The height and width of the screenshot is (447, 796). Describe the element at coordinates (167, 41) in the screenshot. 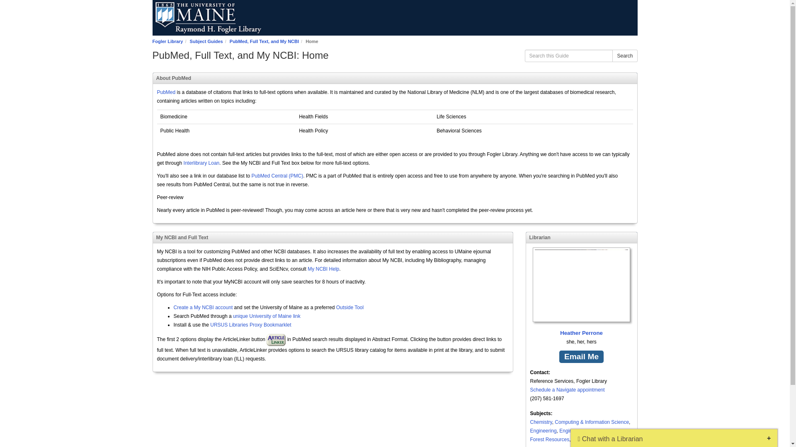

I see `Fogler Library` at that location.